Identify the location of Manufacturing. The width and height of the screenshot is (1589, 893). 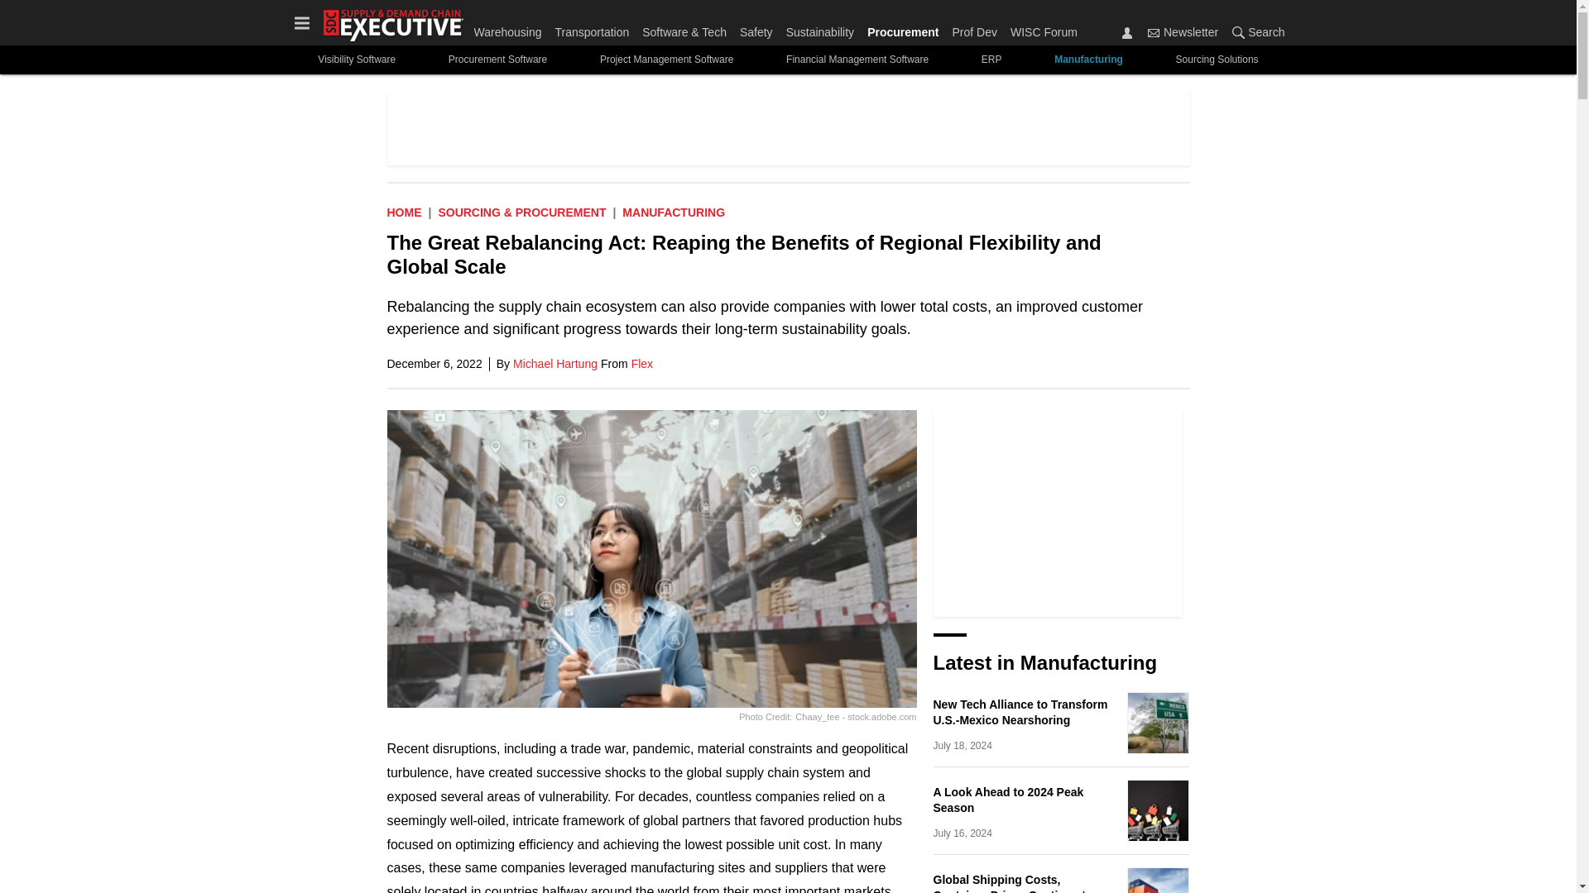
(1087, 60).